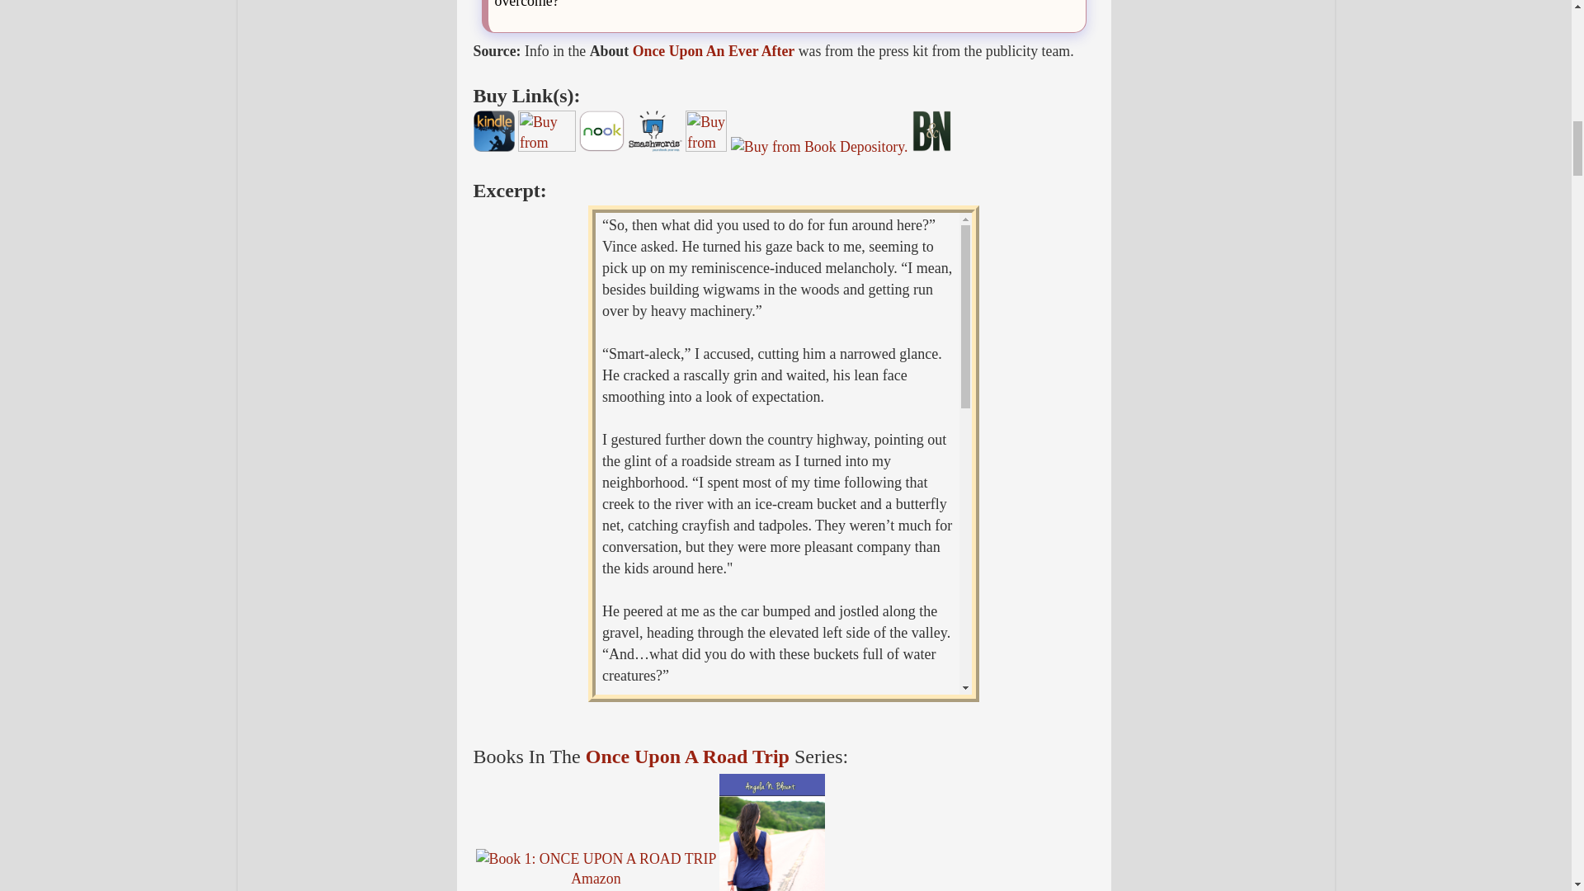  Describe the element at coordinates (494, 130) in the screenshot. I see `Kindle Buy` at that location.